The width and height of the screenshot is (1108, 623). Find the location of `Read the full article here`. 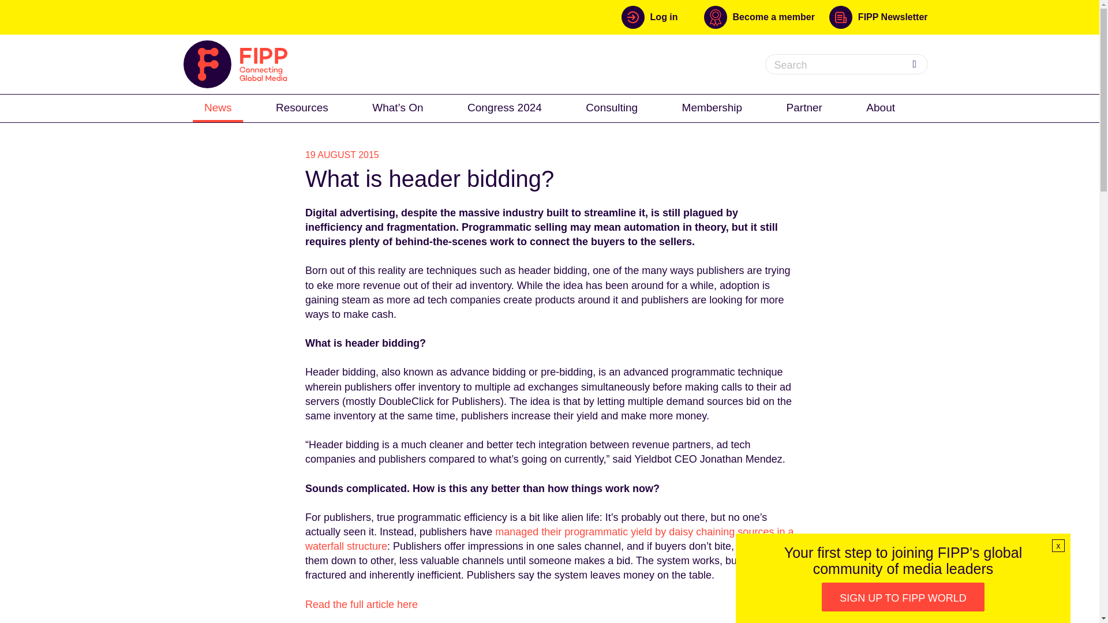

Read the full article here is located at coordinates (361, 605).